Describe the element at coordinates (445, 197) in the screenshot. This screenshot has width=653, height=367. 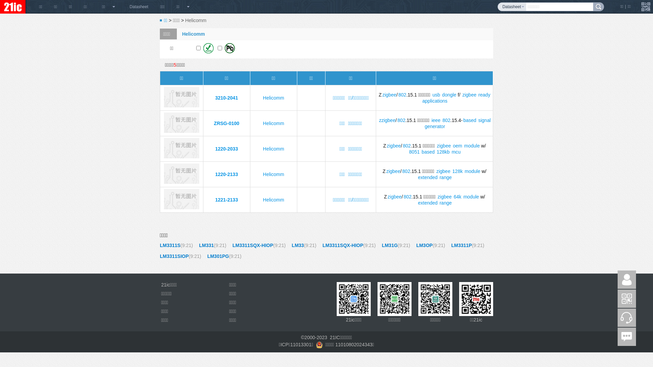
I see `zigbee` at that location.